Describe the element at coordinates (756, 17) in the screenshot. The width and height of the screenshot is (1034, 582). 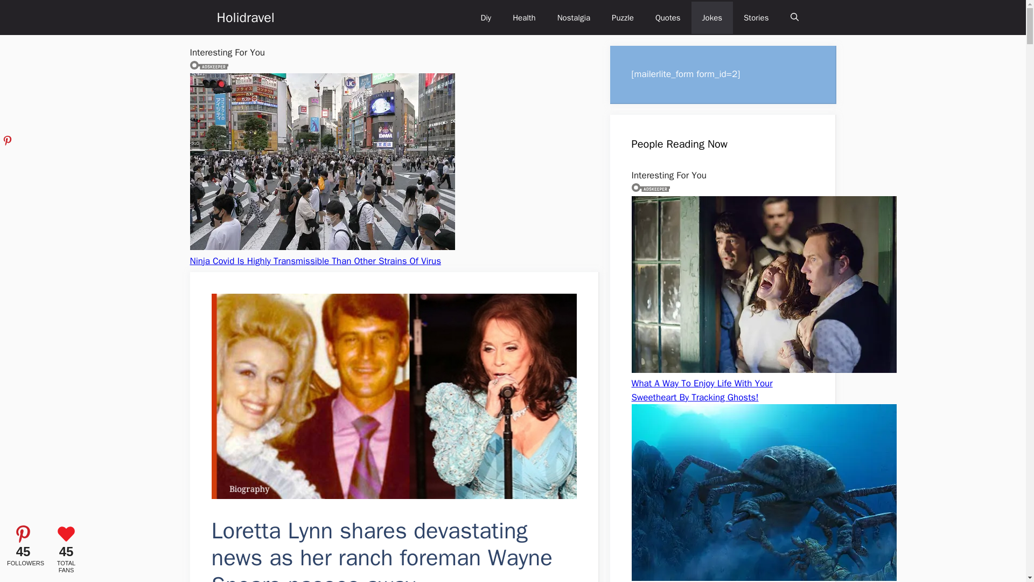
I see `Stories` at that location.